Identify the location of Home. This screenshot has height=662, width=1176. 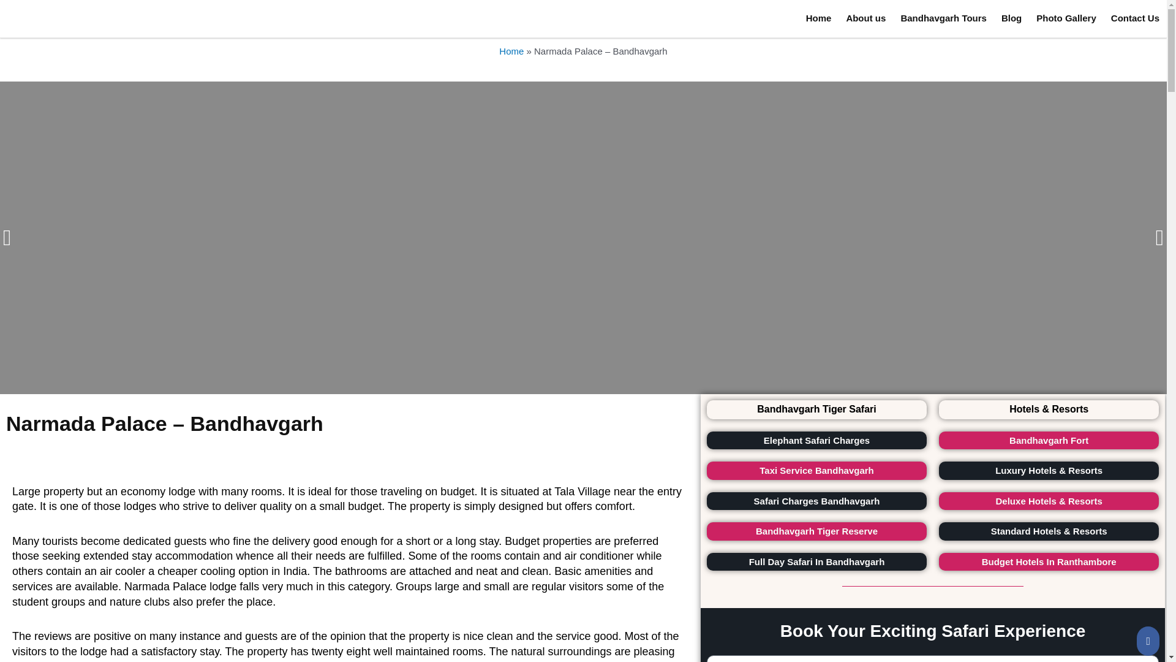
(511, 50).